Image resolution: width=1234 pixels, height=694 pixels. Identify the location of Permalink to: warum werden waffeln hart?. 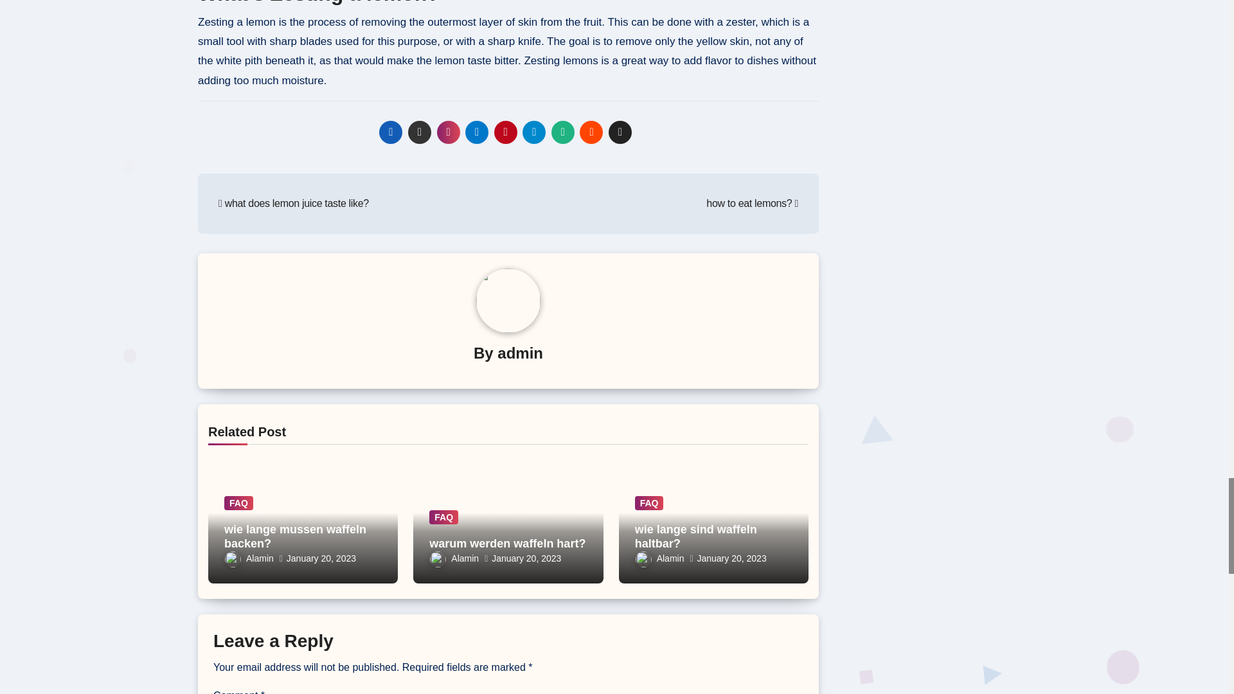
(507, 544).